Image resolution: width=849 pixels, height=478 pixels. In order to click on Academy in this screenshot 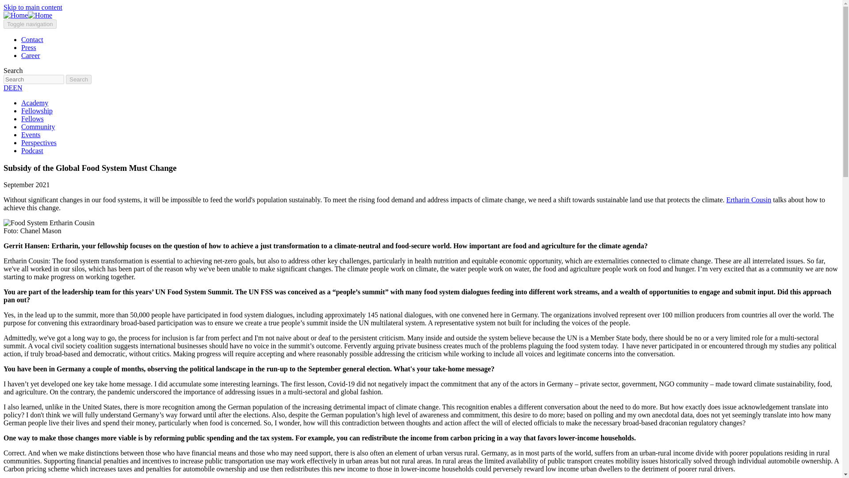, I will do `click(34, 103)`.